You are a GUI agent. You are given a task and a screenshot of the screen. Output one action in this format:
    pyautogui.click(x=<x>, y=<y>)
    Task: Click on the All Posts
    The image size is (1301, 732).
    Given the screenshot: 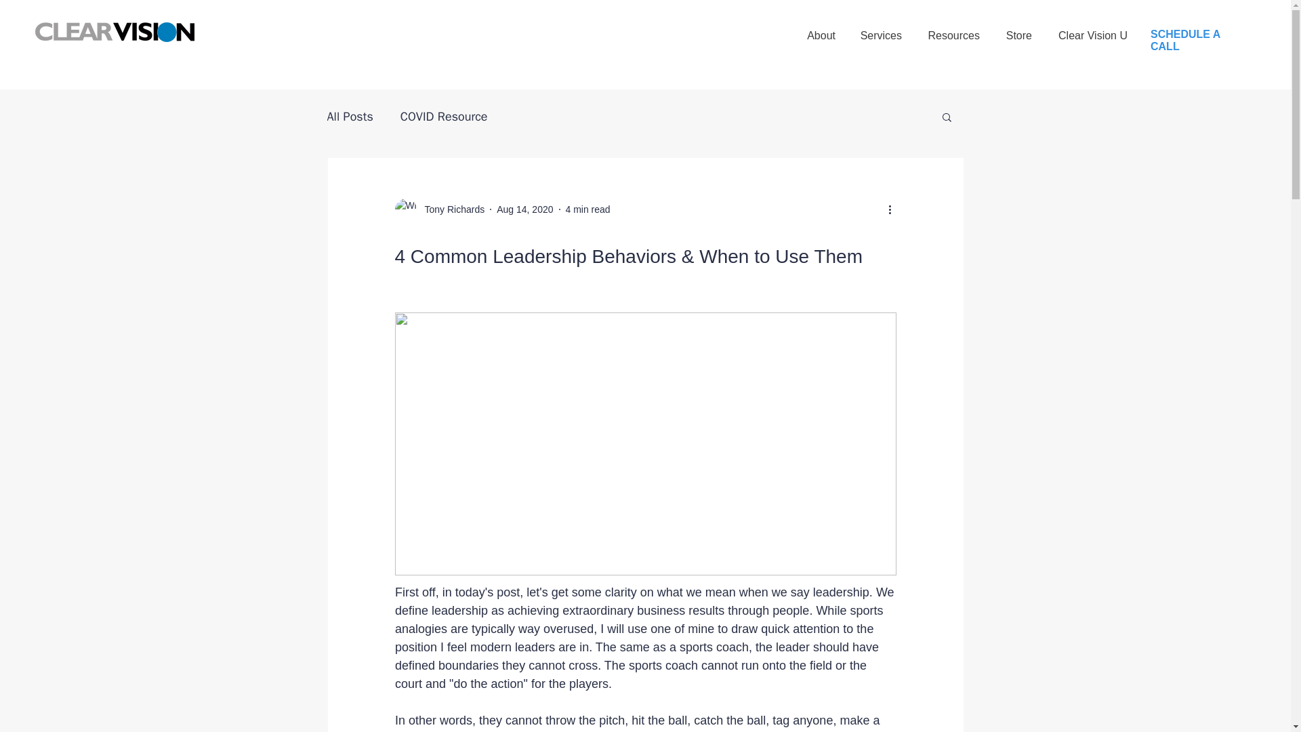 What is the action you would take?
    pyautogui.click(x=349, y=116)
    